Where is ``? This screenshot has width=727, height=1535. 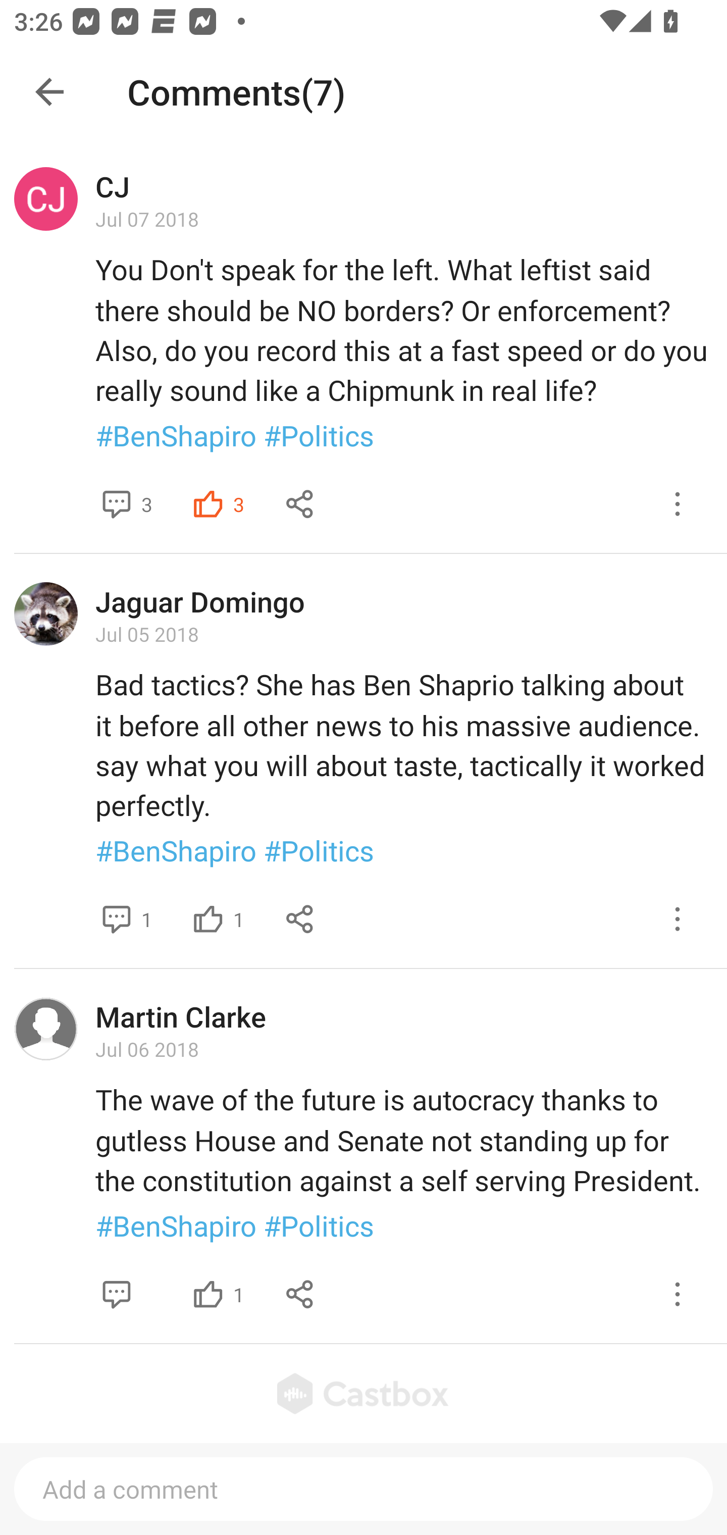  is located at coordinates (116, 1294).